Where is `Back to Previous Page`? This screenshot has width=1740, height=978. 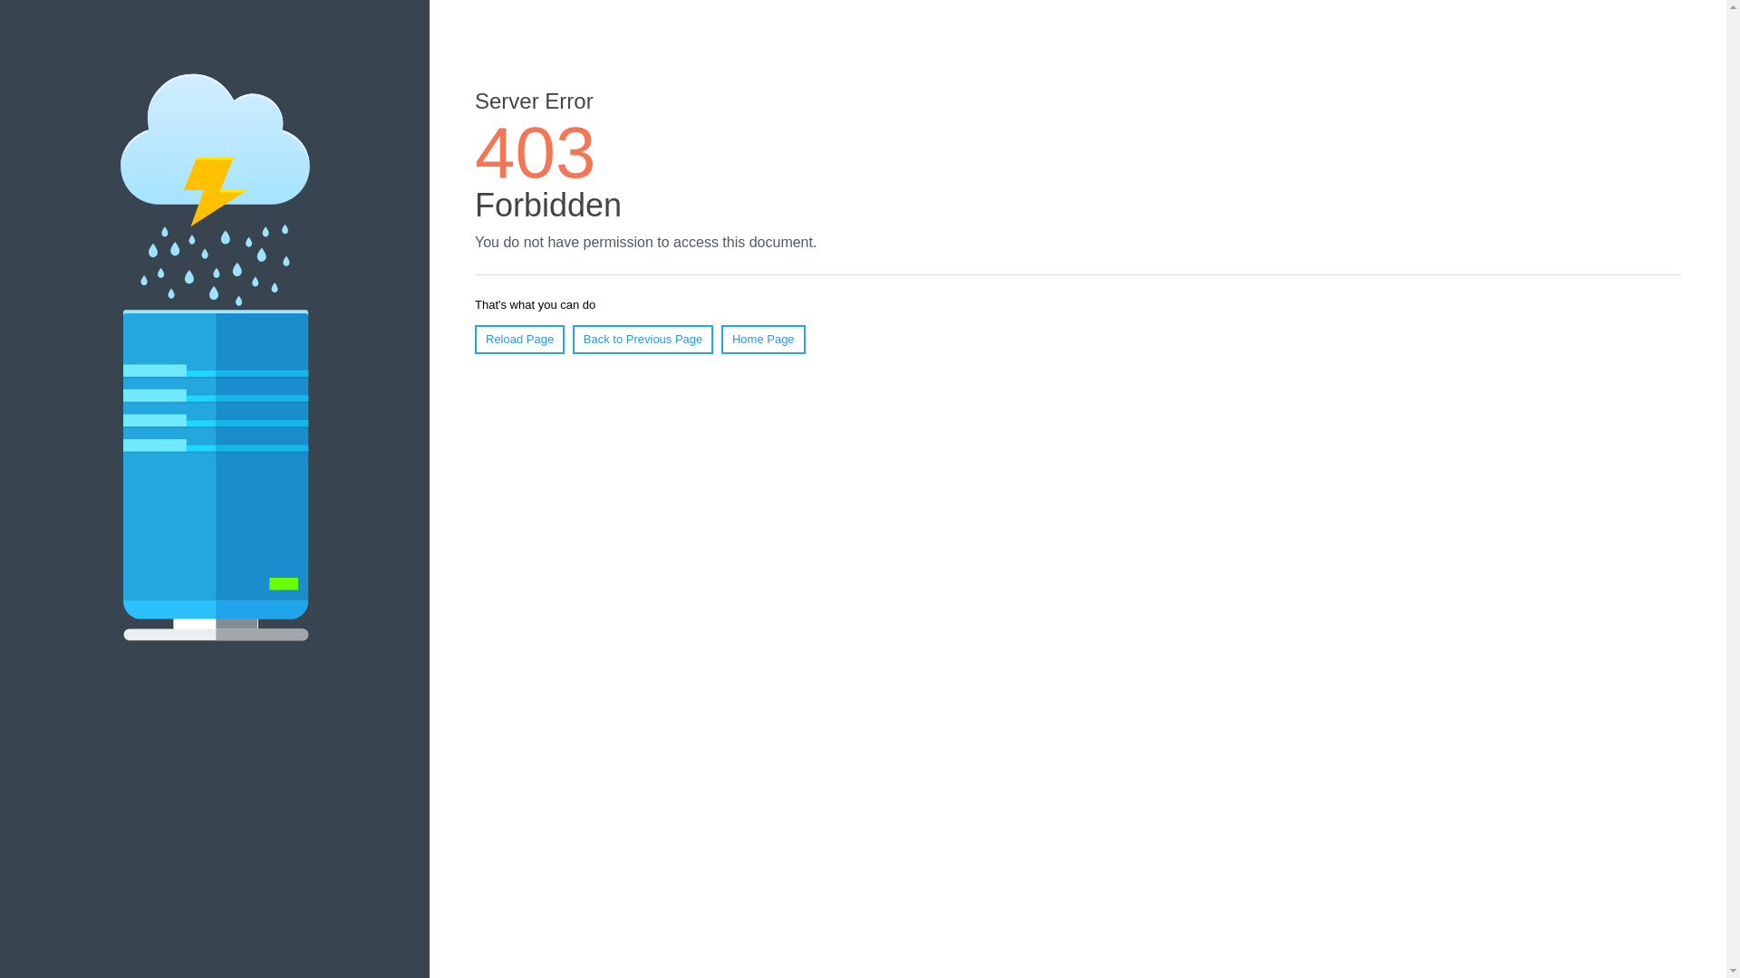 Back to Previous Page is located at coordinates (643, 339).